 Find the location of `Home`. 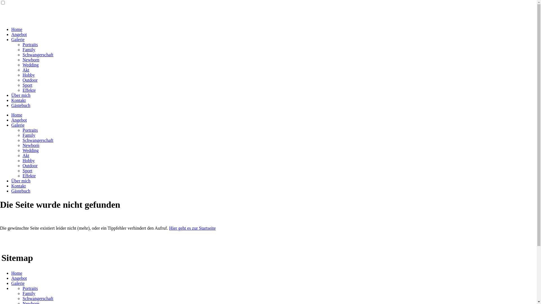

Home is located at coordinates (17, 273).